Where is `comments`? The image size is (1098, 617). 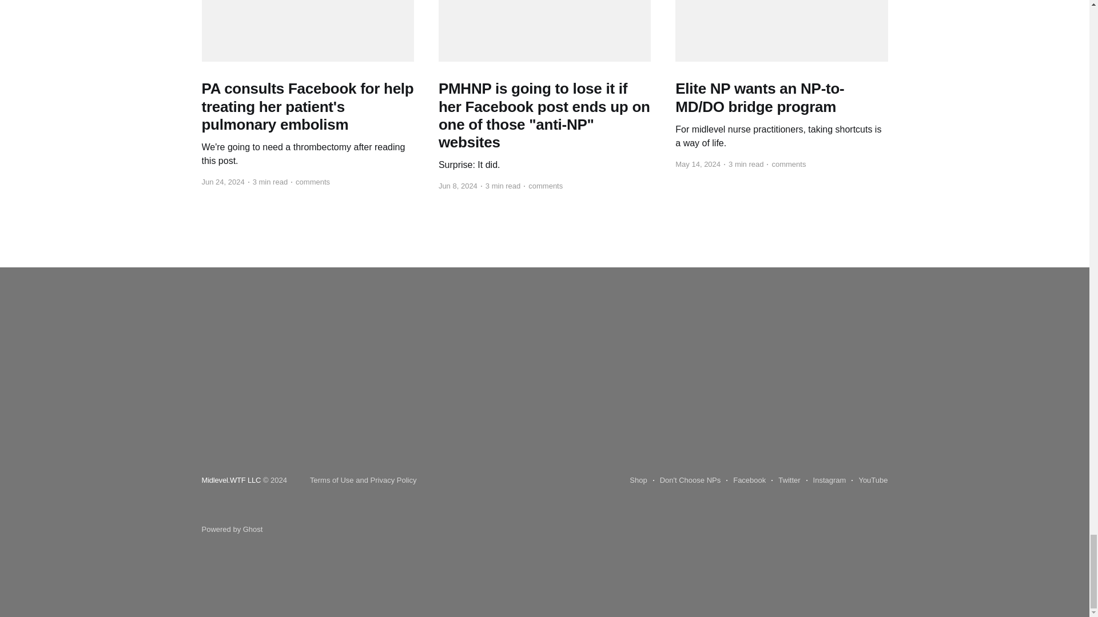 comments is located at coordinates (543, 186).